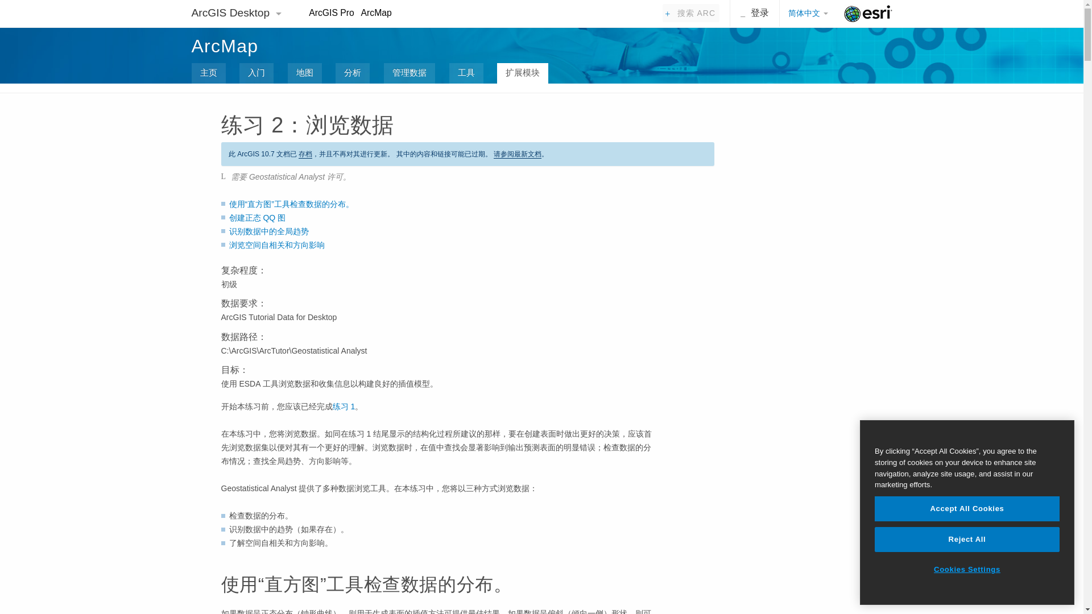 Image resolution: width=1092 pixels, height=614 pixels. Describe the element at coordinates (377, 13) in the screenshot. I see `ArcMap` at that location.